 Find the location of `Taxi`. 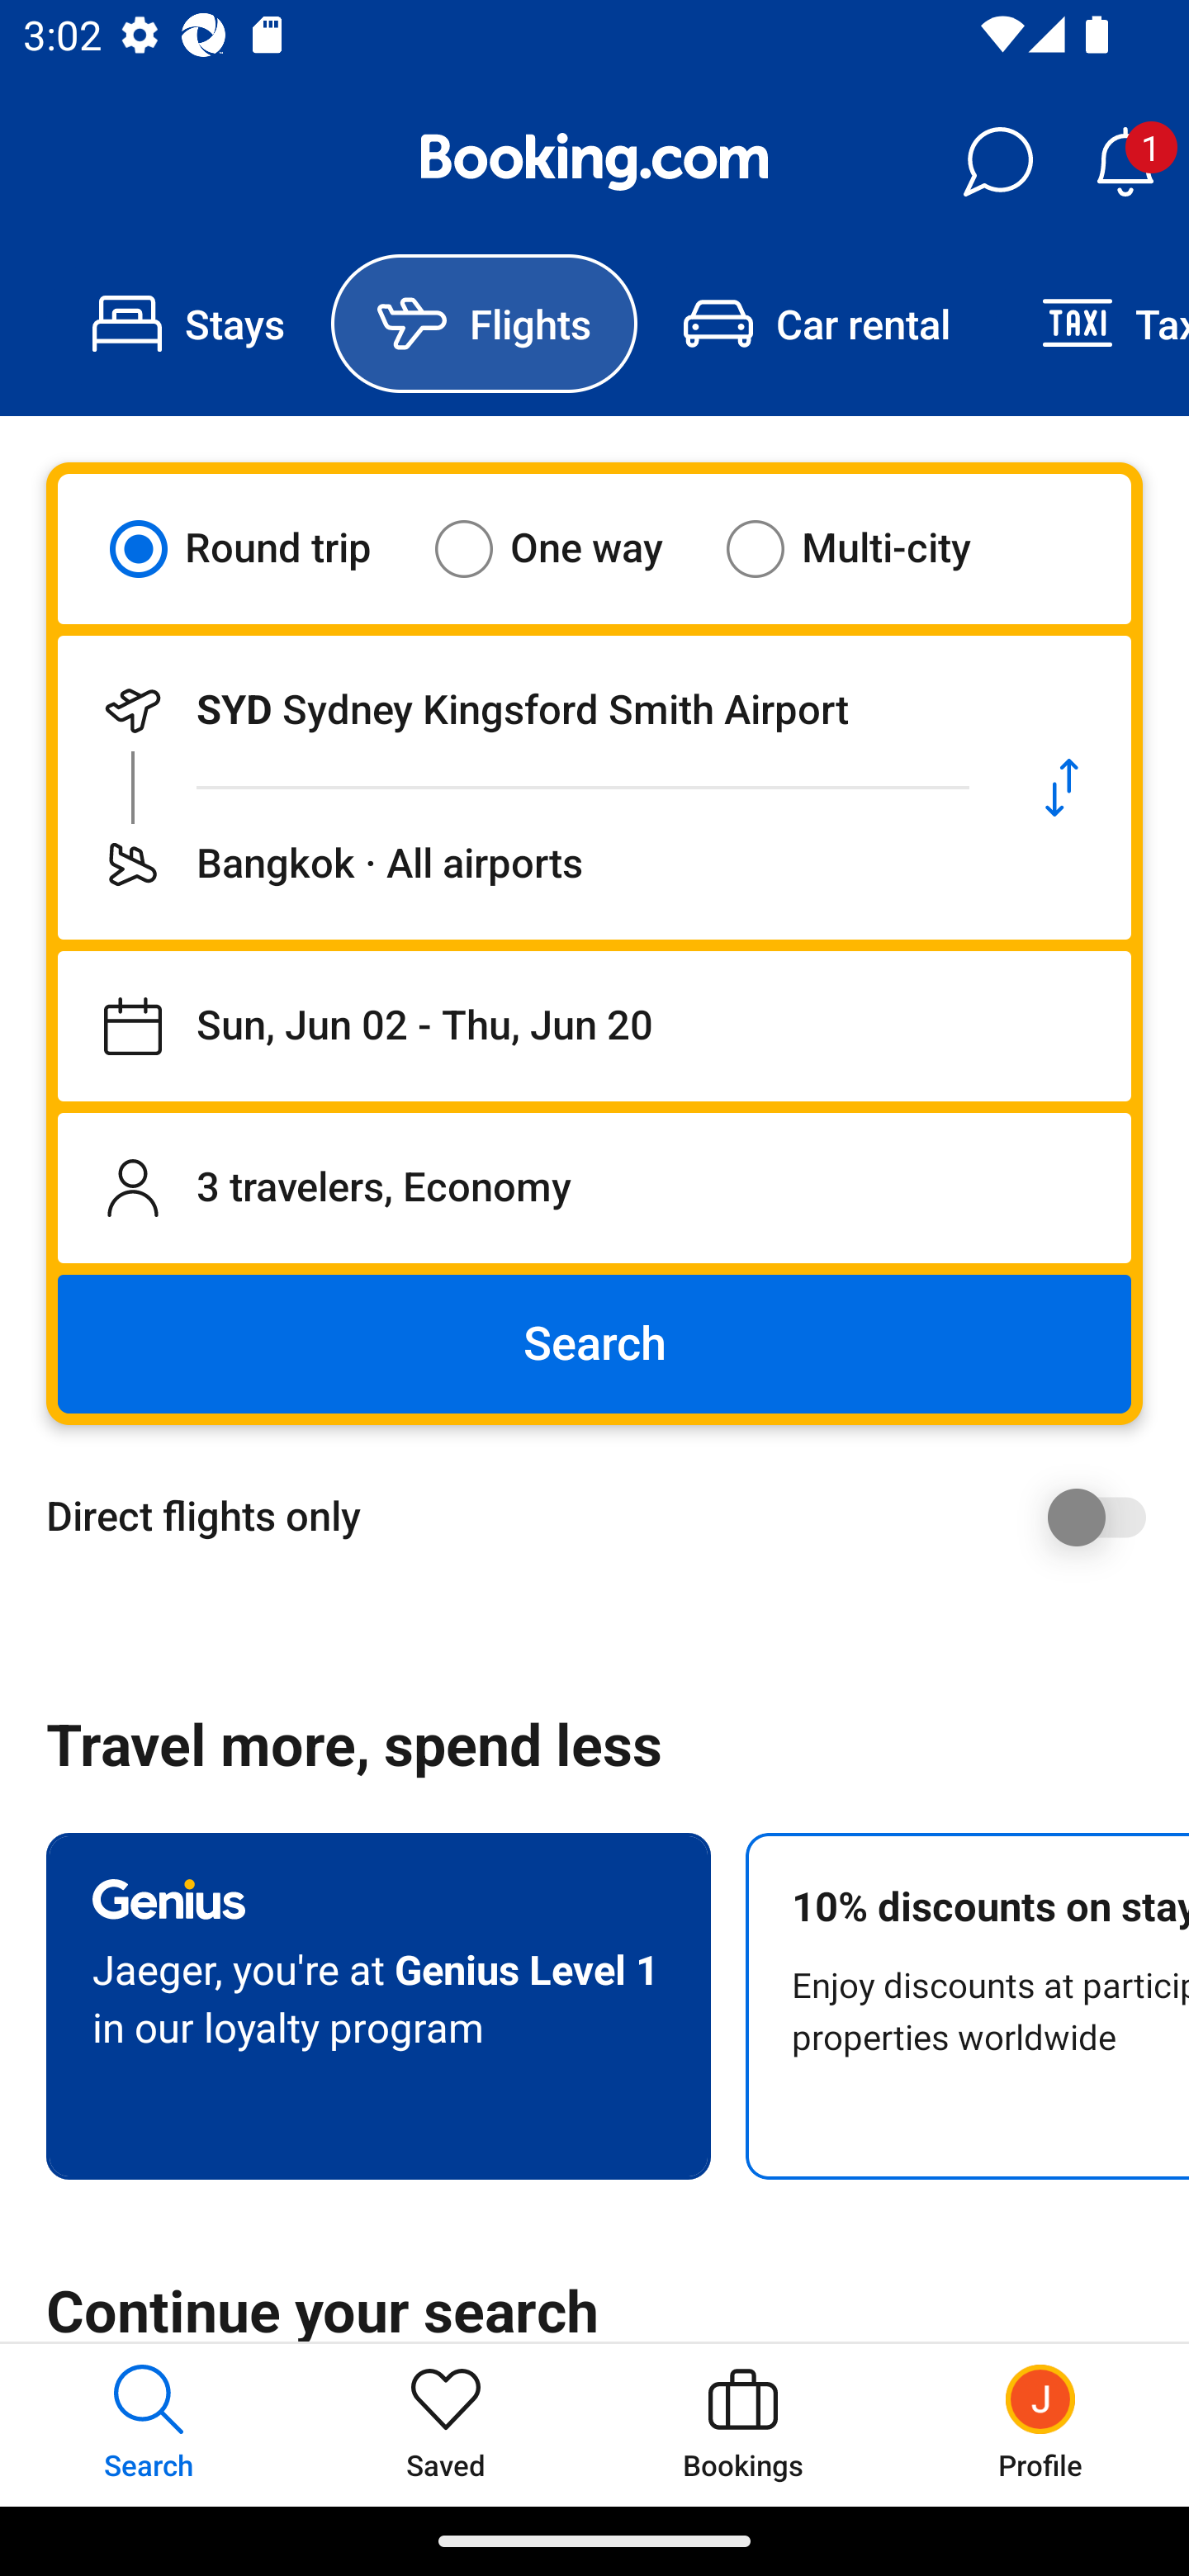

Taxi is located at coordinates (1092, 324).